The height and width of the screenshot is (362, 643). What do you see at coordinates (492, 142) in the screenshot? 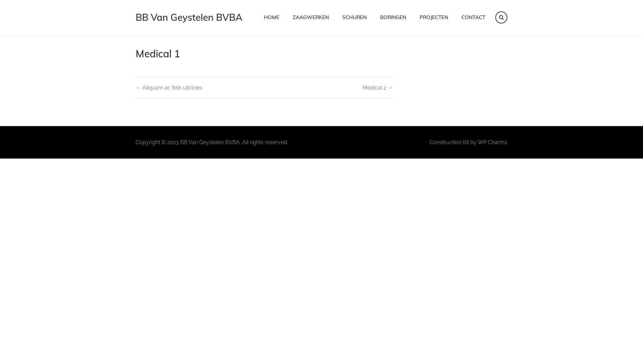
I see `WP Charms` at bounding box center [492, 142].